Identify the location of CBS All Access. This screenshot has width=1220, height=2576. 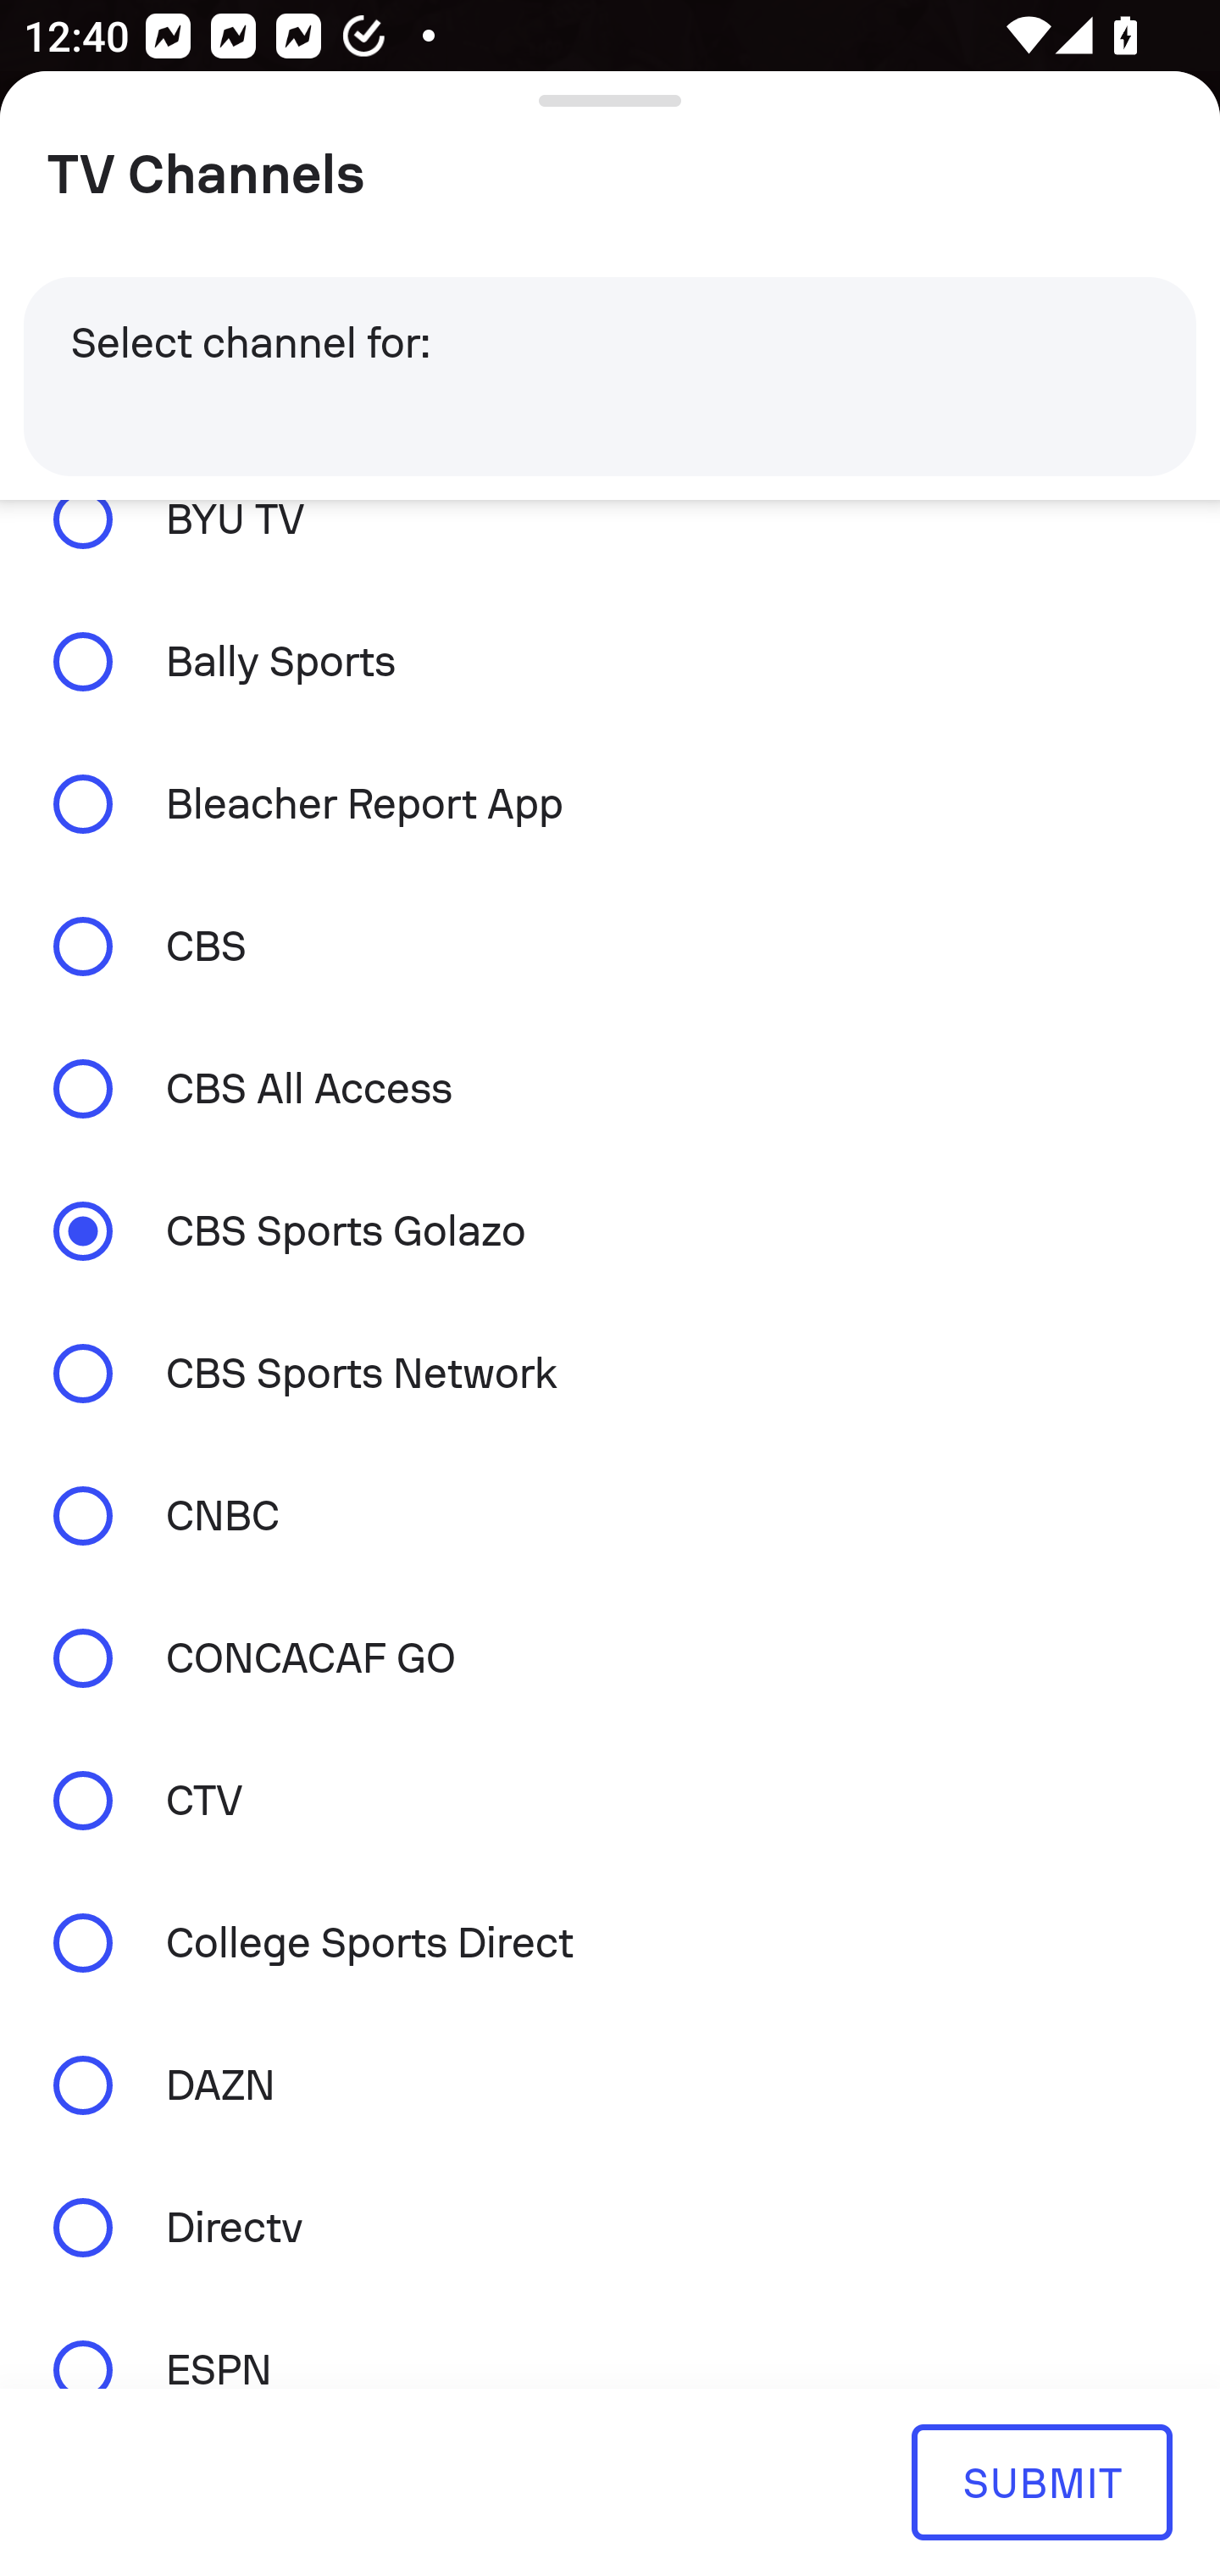
(610, 1088).